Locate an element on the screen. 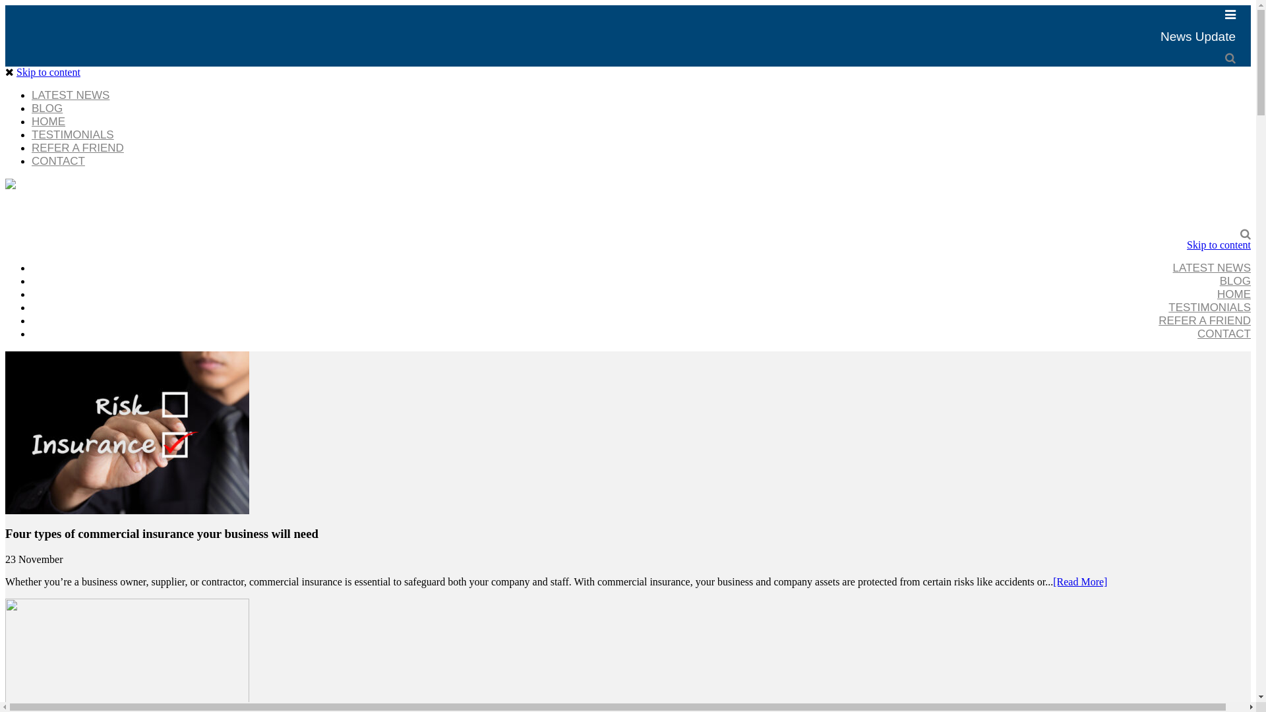 This screenshot has width=1266, height=712. BLOG is located at coordinates (47, 108).